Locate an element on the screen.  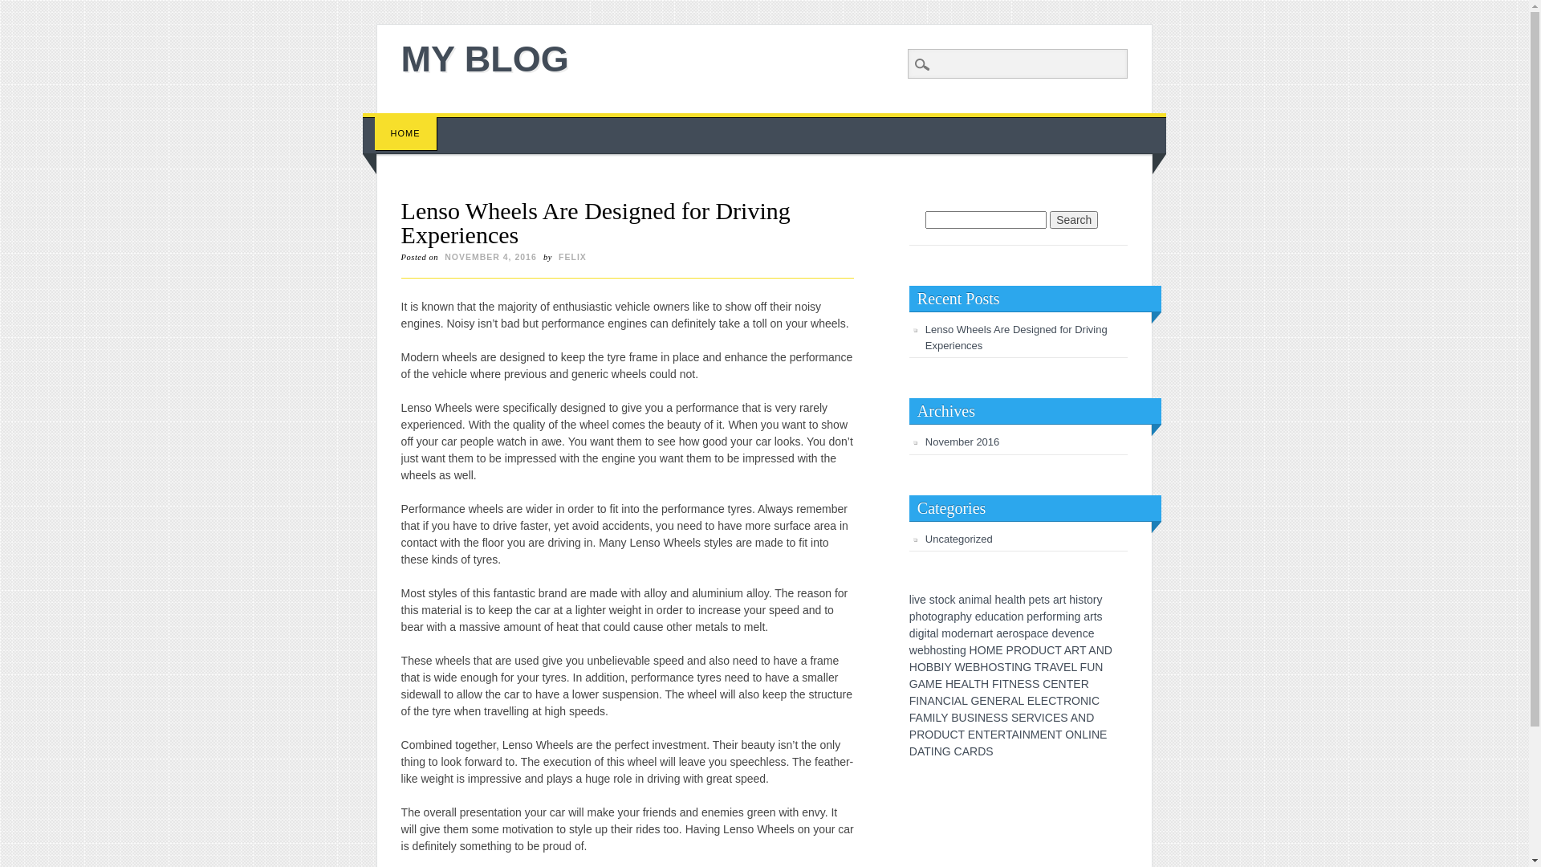
a is located at coordinates (1034, 633).